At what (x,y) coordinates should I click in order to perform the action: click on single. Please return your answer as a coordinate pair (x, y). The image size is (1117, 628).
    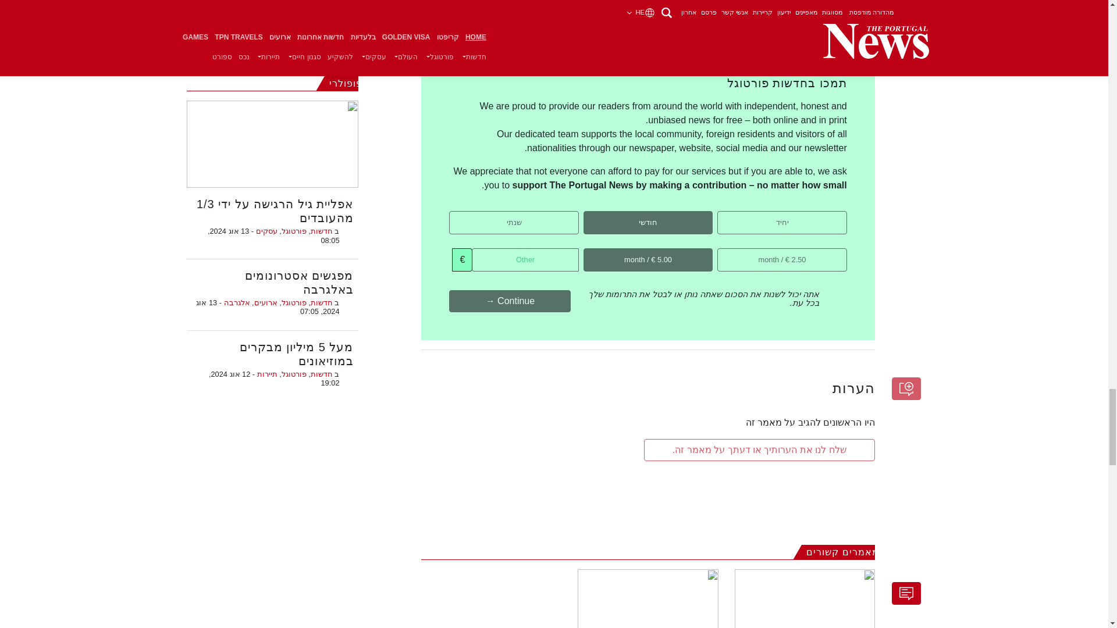
    Looking at the image, I should click on (843, 214).